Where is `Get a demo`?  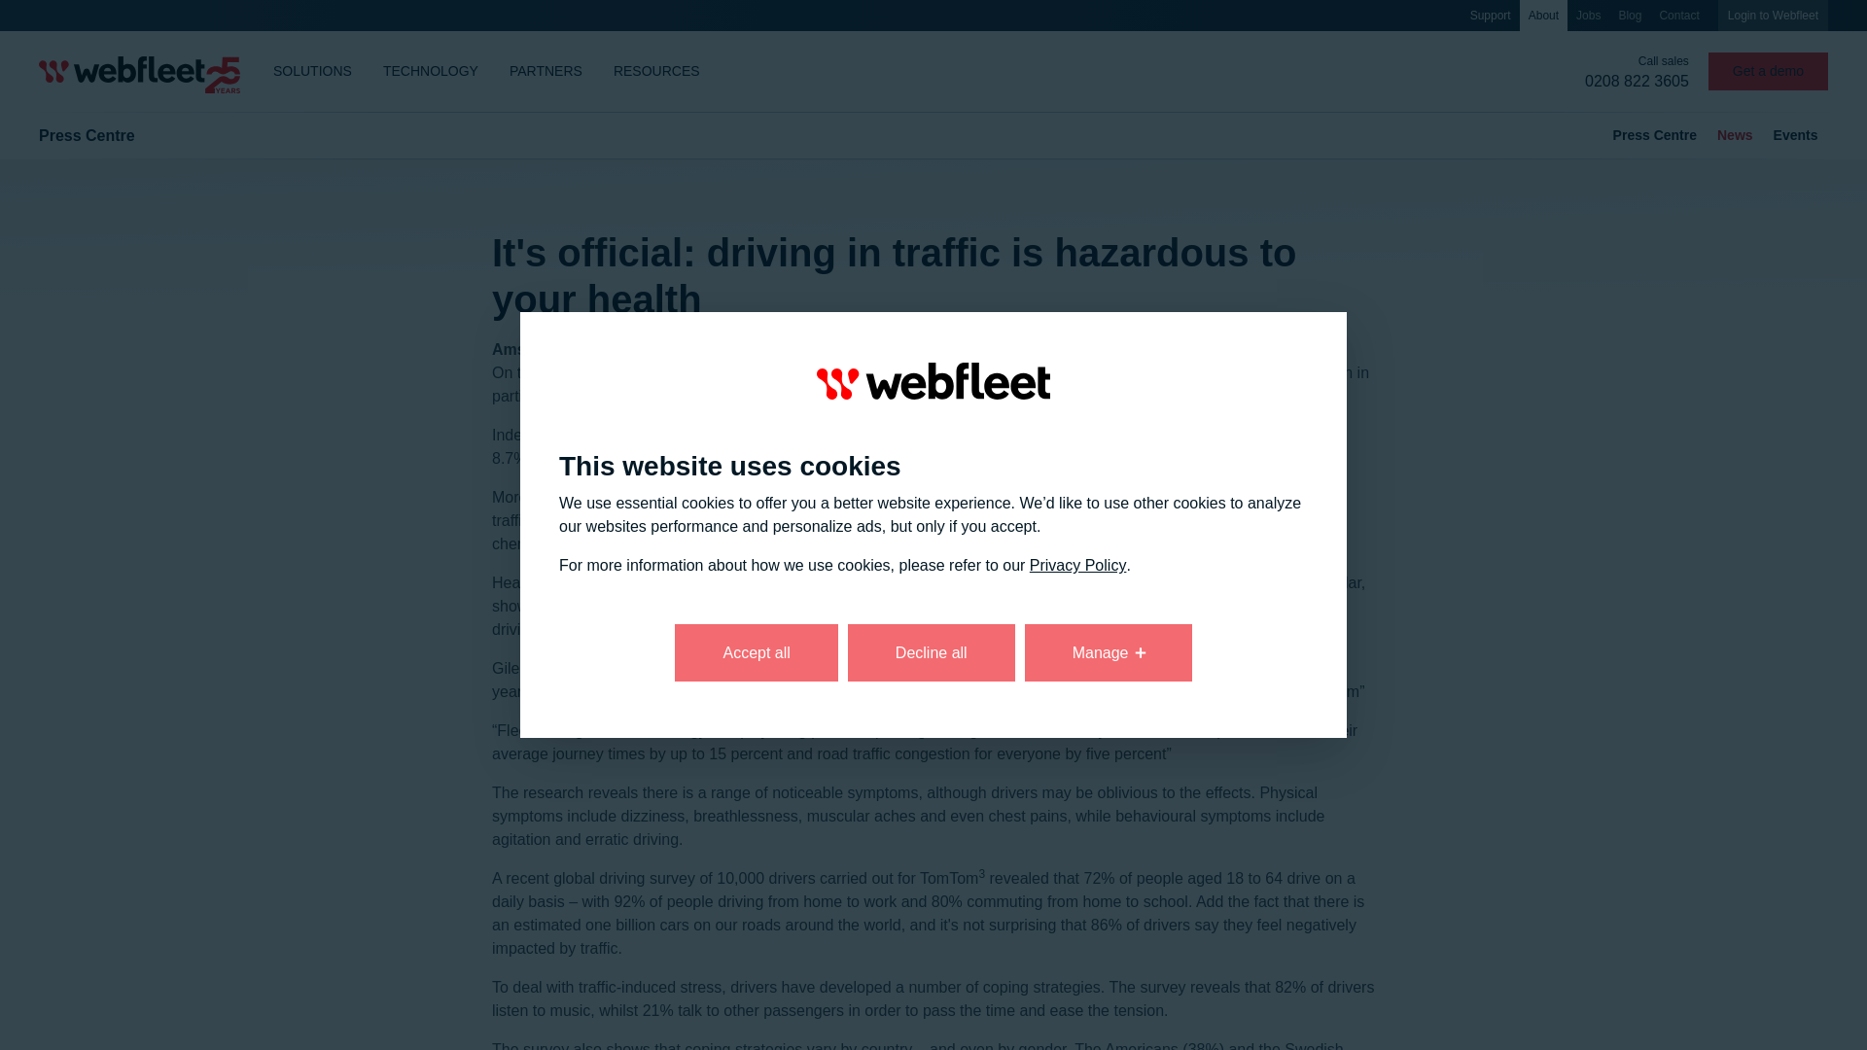 Get a demo is located at coordinates (1768, 71).